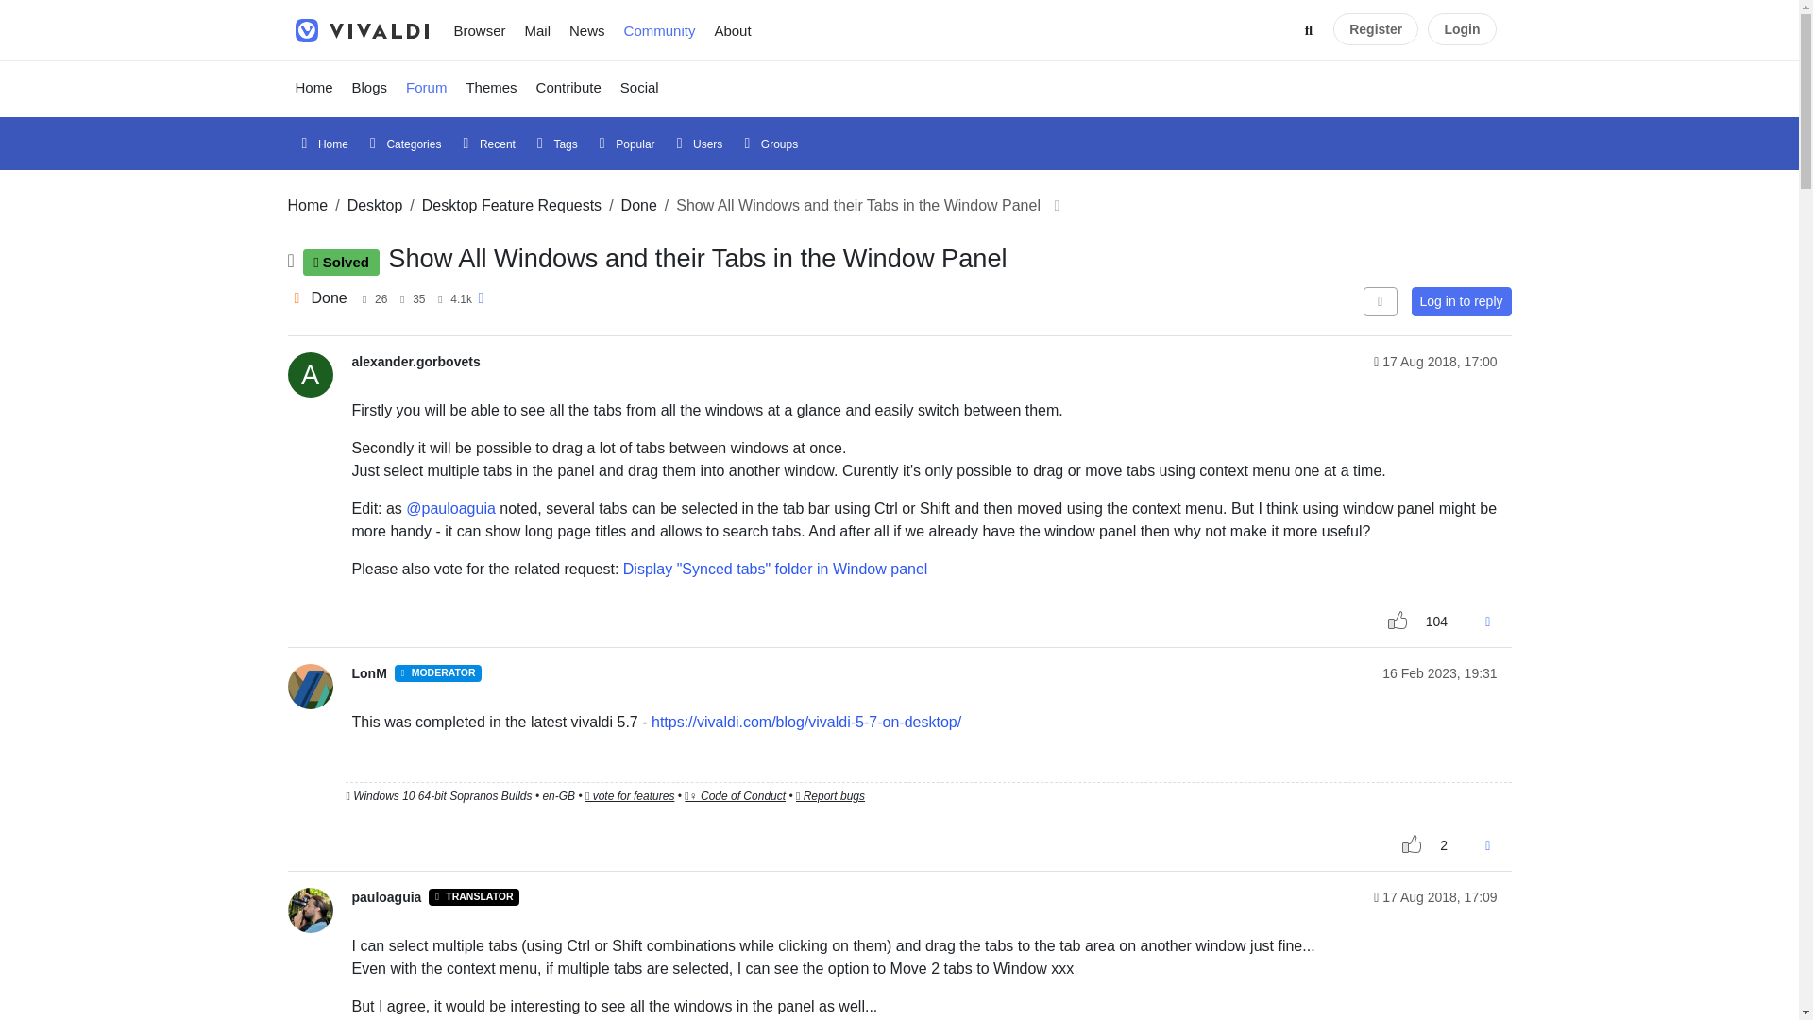  Describe the element at coordinates (767, 144) in the screenshot. I see `Groups` at that location.